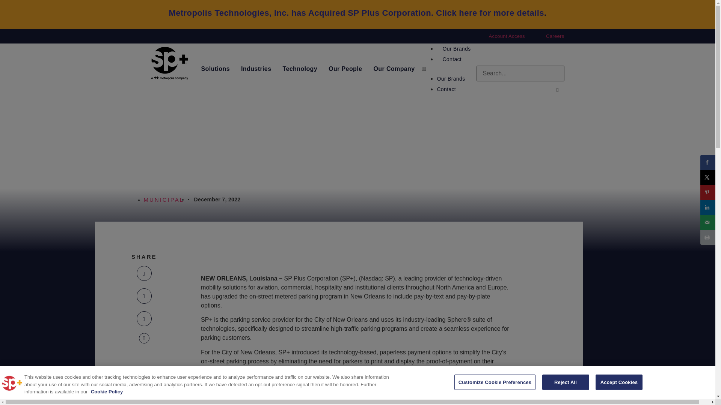  What do you see at coordinates (707, 162) in the screenshot?
I see `Share on Facebook` at bounding box center [707, 162].